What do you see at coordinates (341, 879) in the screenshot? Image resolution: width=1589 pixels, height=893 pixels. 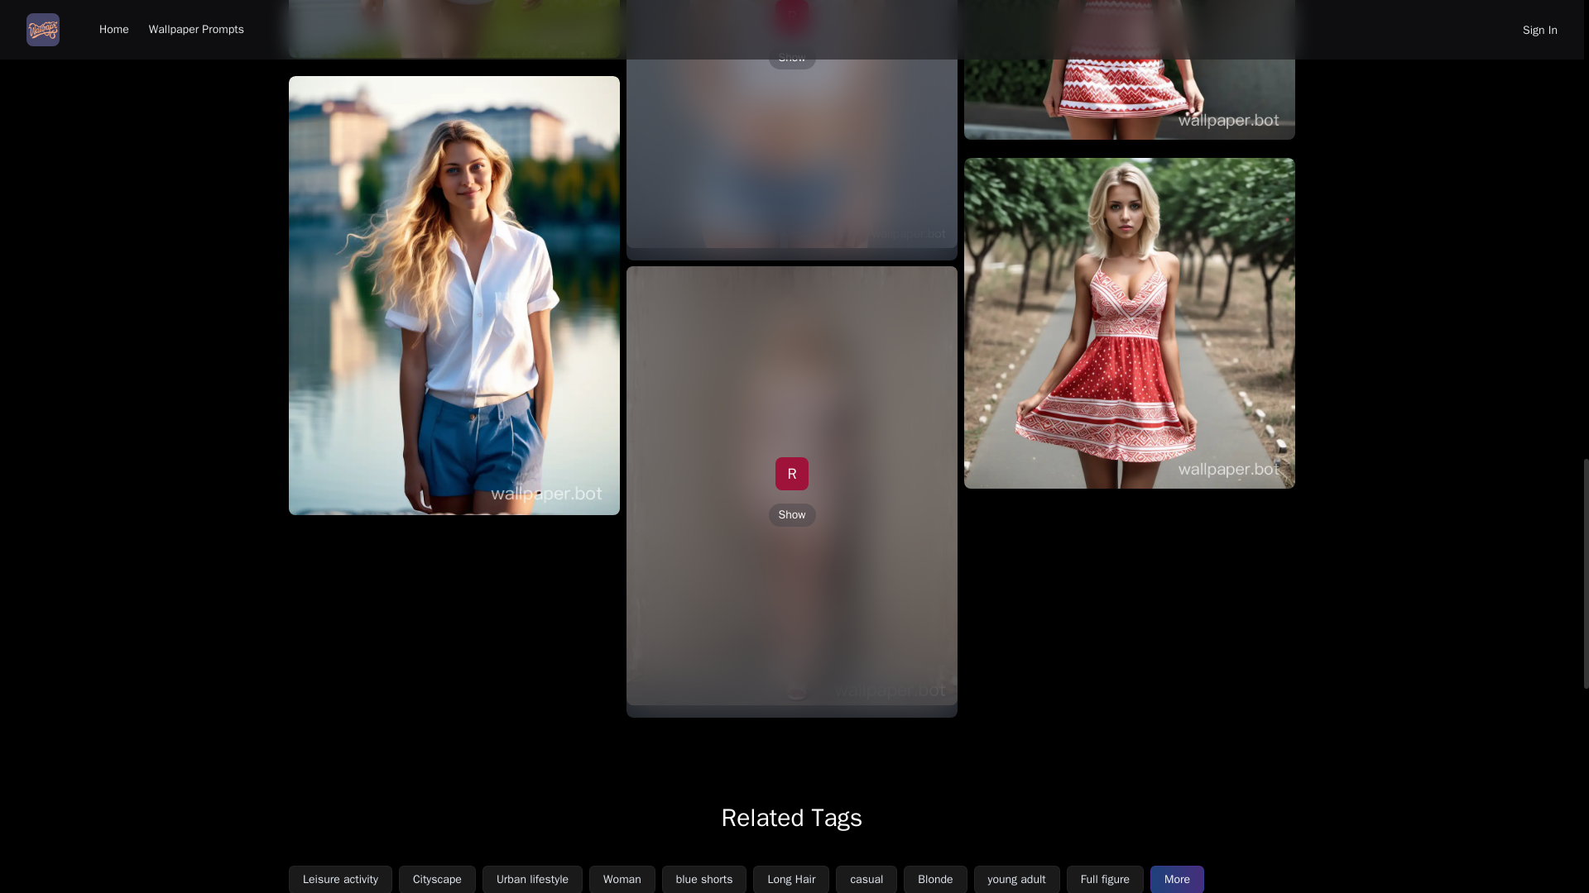 I see `Leisure activity` at bounding box center [341, 879].